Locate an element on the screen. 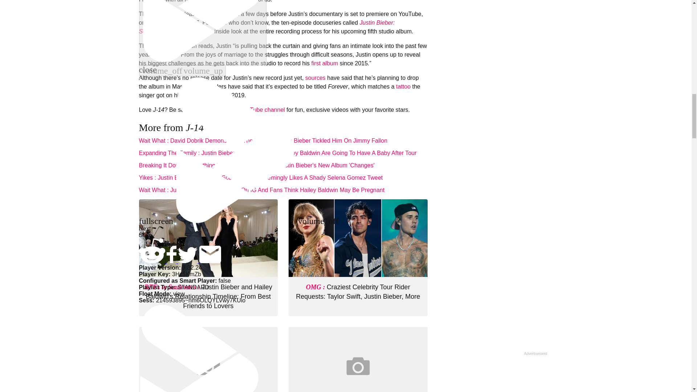 This screenshot has width=697, height=392. first album is located at coordinates (325, 63).